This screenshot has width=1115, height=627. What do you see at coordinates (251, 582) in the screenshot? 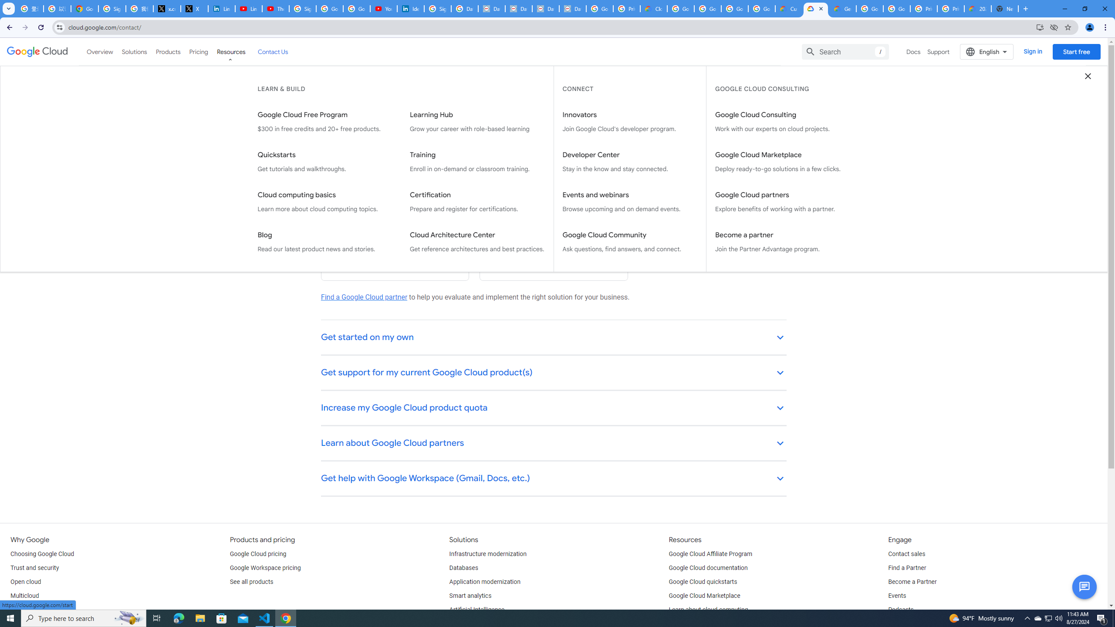
I see `See all products` at bounding box center [251, 582].